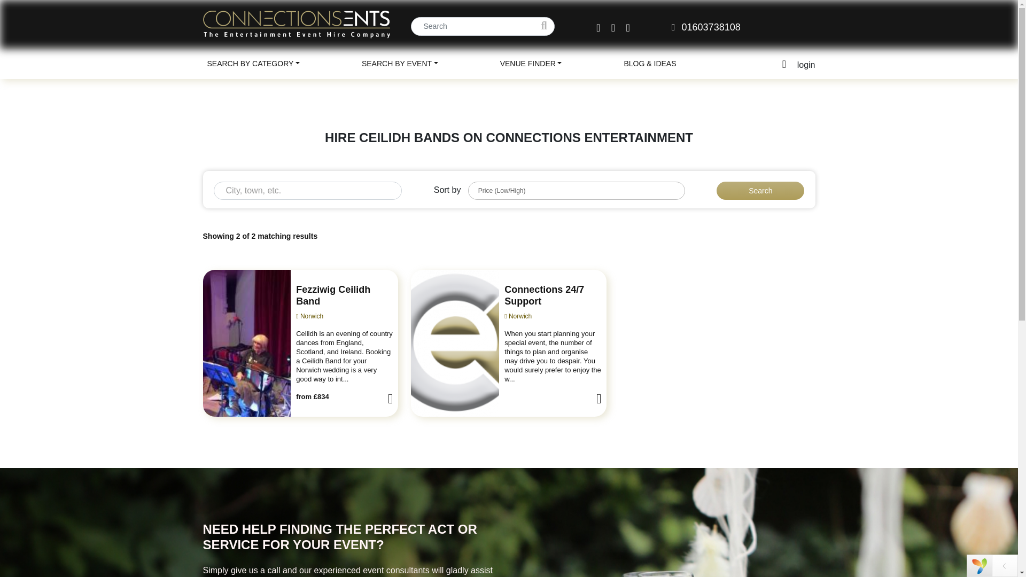 The image size is (1026, 577). What do you see at coordinates (309, 316) in the screenshot?
I see `Norwich` at bounding box center [309, 316].